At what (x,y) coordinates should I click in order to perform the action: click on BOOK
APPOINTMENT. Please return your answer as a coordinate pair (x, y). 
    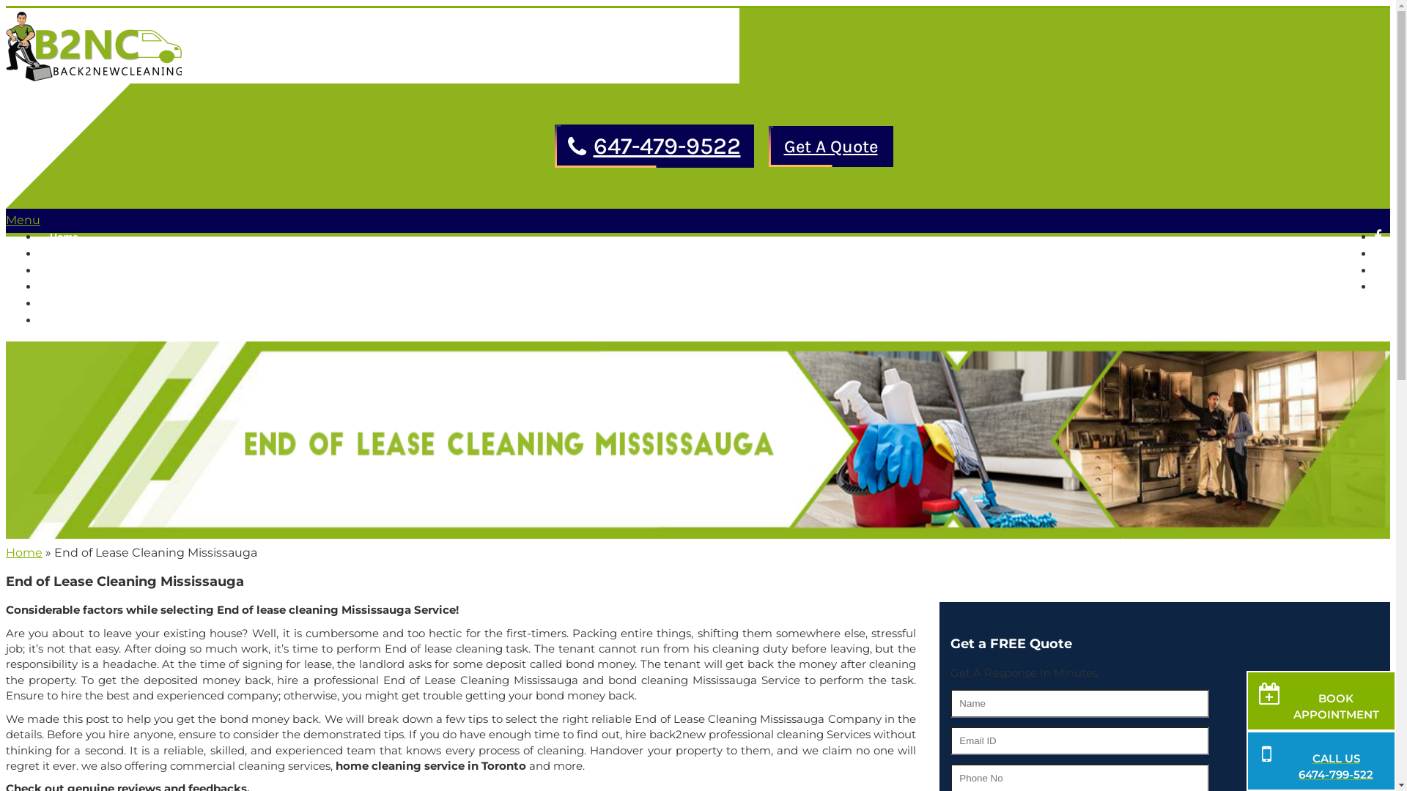
    Looking at the image, I should click on (1321, 701).